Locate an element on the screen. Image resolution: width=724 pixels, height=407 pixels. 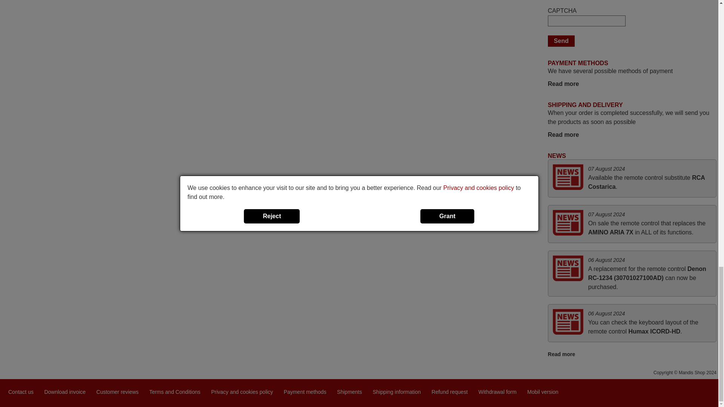
Send is located at coordinates (561, 41).